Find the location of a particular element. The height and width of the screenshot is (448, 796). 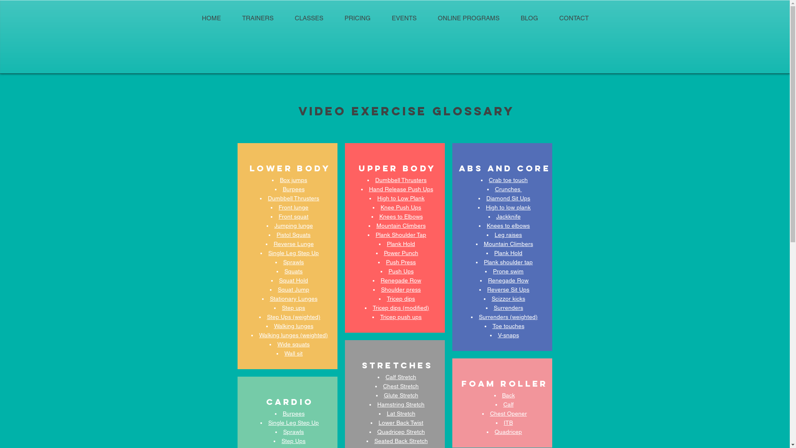

Knee Push Ups is located at coordinates (401, 207).